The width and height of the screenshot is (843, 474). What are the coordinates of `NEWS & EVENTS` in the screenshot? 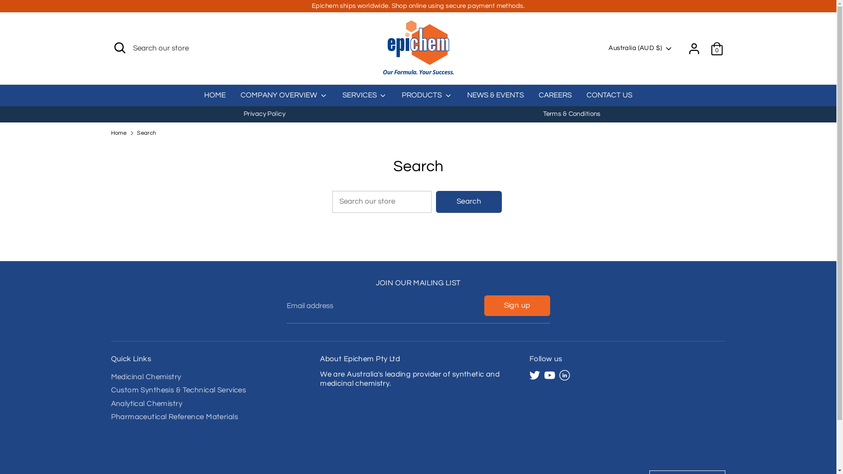 It's located at (495, 98).